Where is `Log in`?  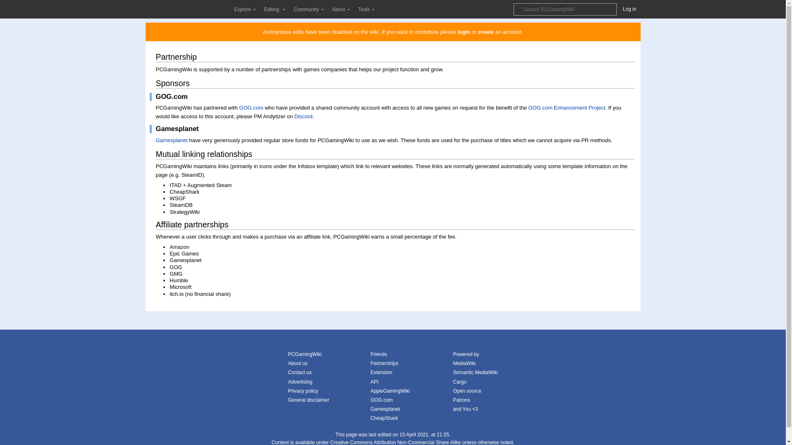
Log in is located at coordinates (629, 9).